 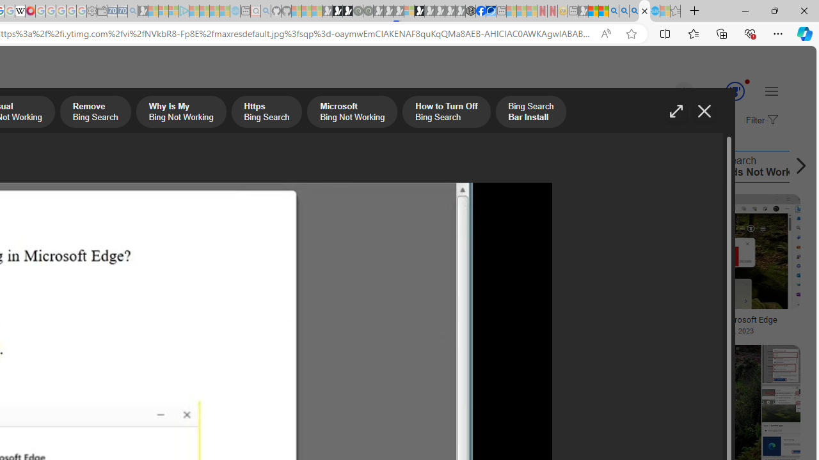 I want to click on Play Zoo Boom in your browser | Games from Microsoft Start, so click(x=337, y=11).